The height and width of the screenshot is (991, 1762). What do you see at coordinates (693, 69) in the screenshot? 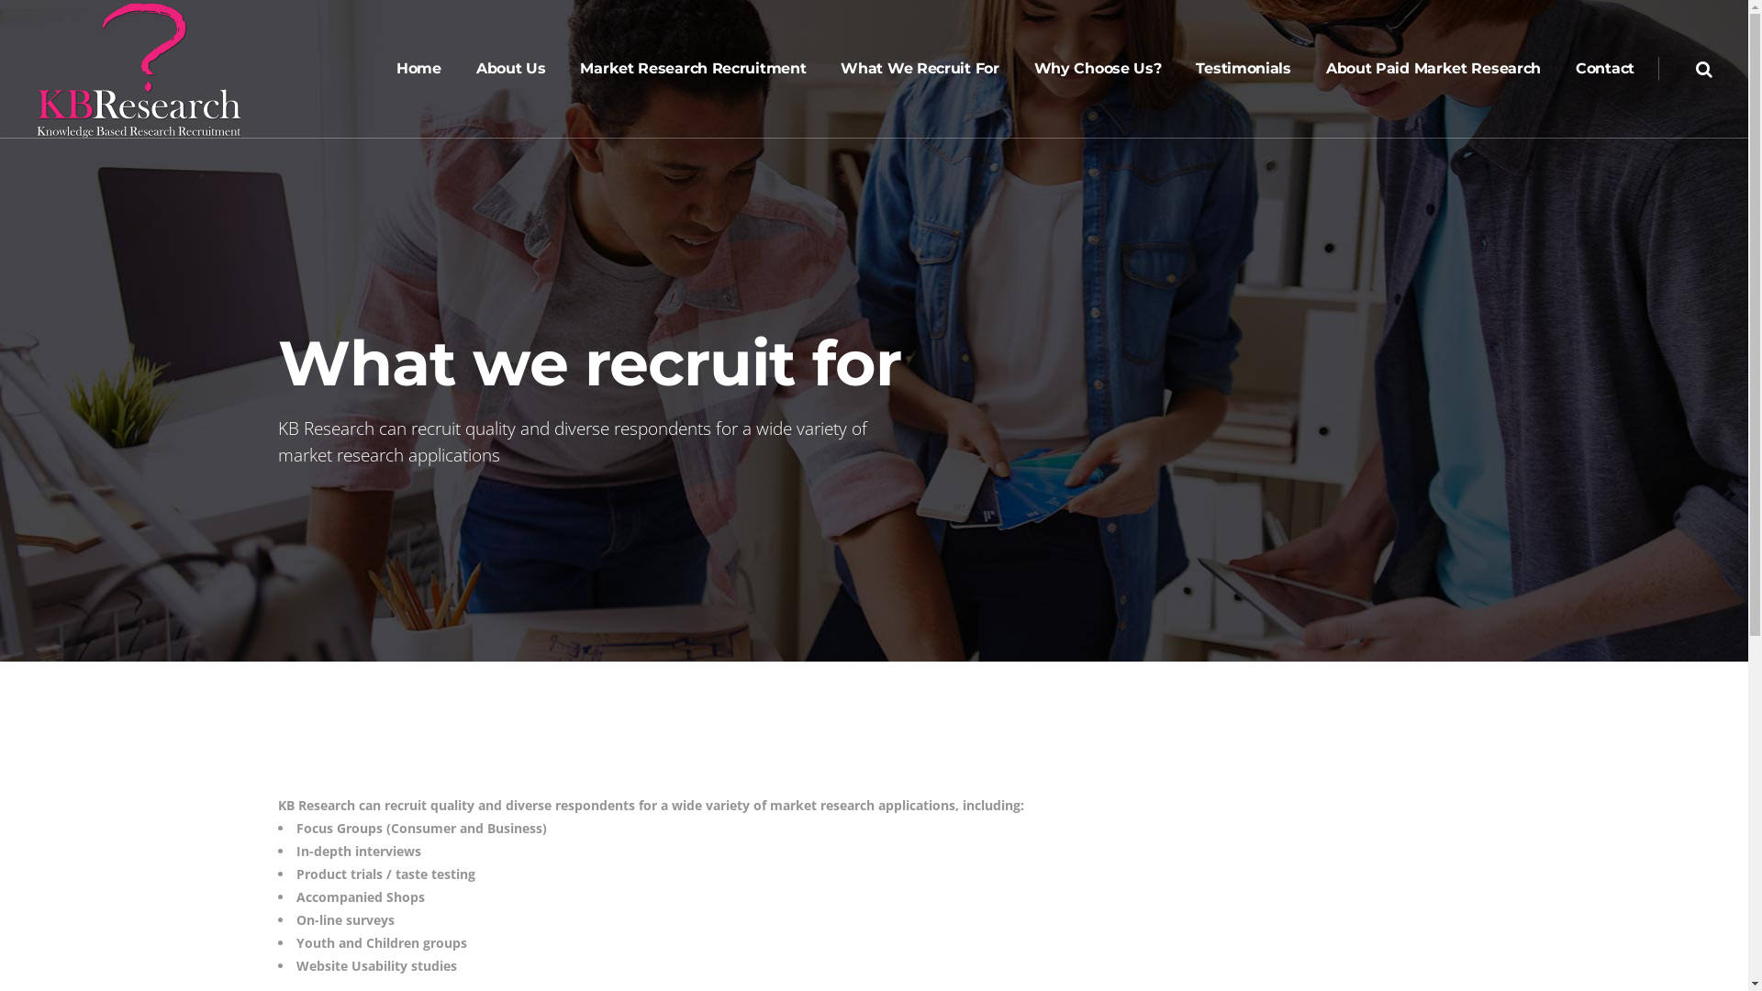
I see `Market Research Recruitment` at bounding box center [693, 69].